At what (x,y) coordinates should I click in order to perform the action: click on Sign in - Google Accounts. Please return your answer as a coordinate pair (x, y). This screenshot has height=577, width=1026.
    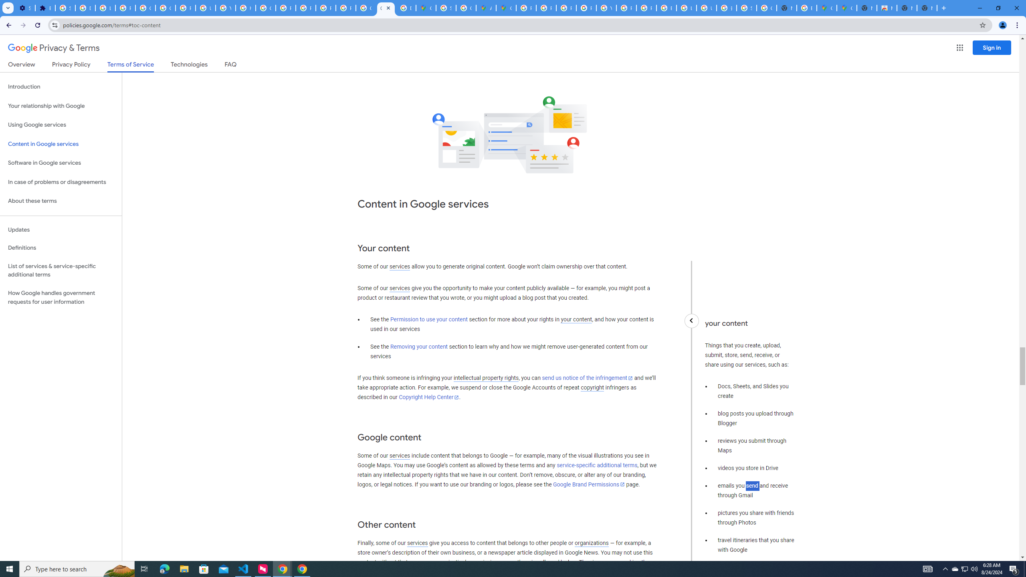
    Looking at the image, I should click on (65, 8).